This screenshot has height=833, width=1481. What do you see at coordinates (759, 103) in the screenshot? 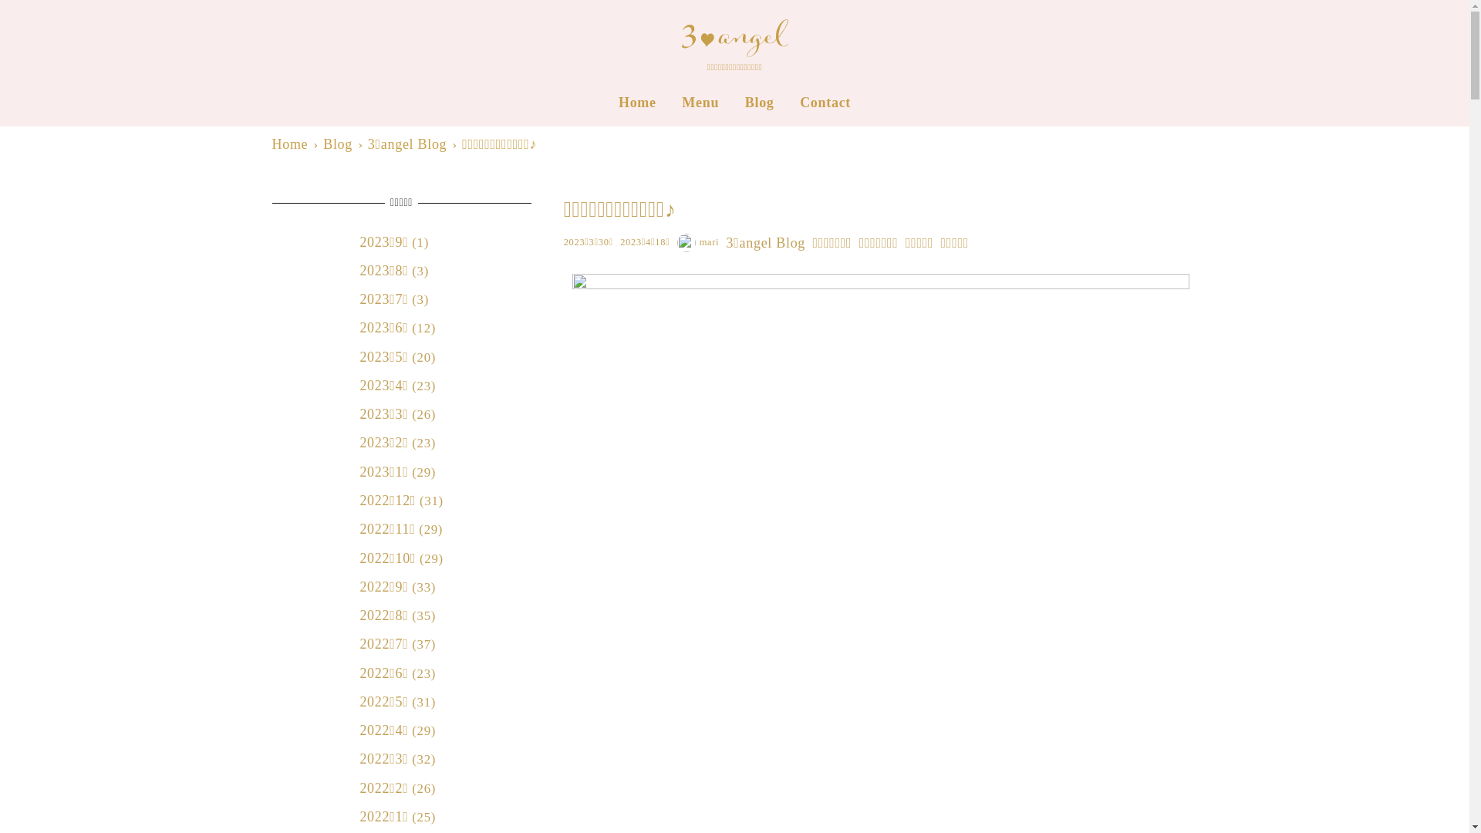
I see `Blog` at bounding box center [759, 103].